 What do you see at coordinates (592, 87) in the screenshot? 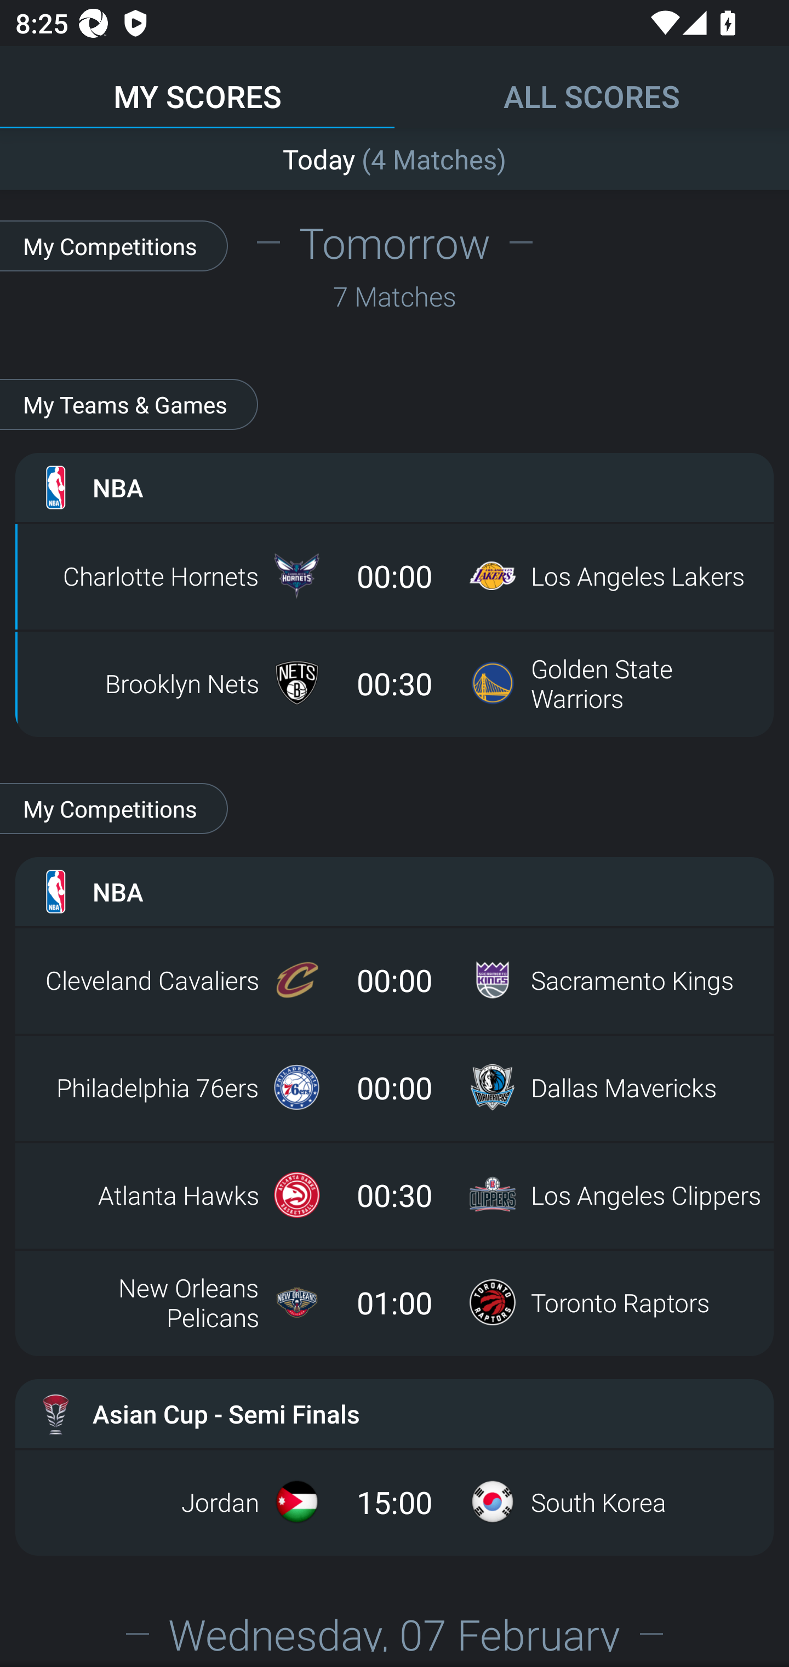
I see `ALL SCORES` at bounding box center [592, 87].